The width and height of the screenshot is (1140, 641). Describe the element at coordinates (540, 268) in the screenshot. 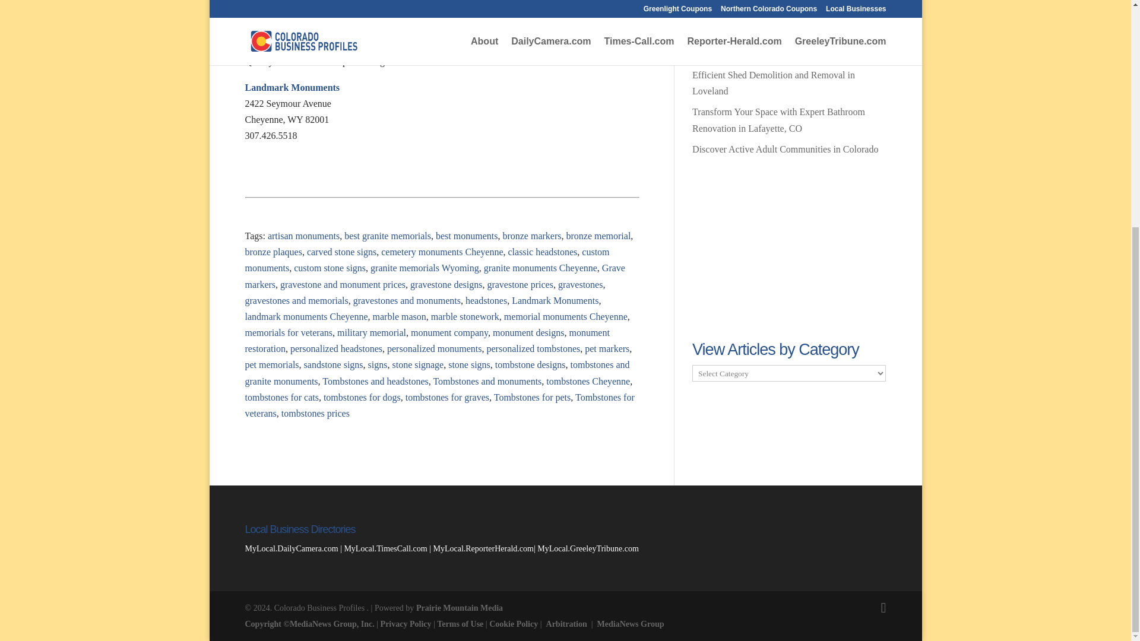

I see `granite monuments Cheyenne` at that location.